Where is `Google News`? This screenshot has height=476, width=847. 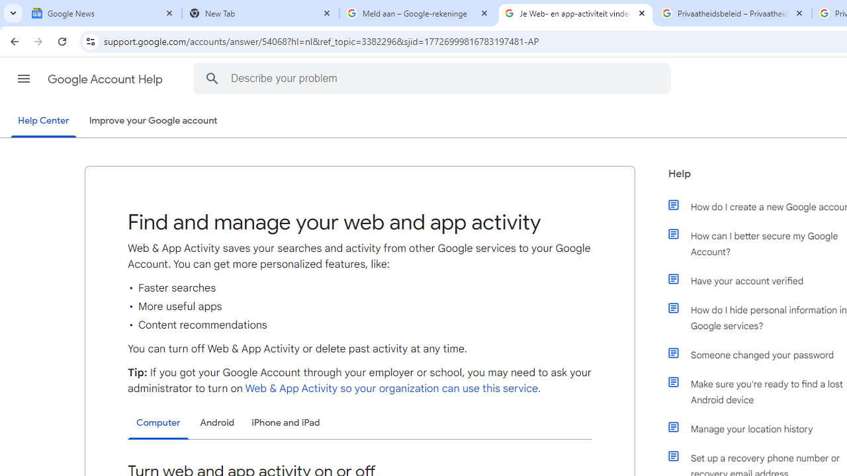
Google News is located at coordinates (103, 13).